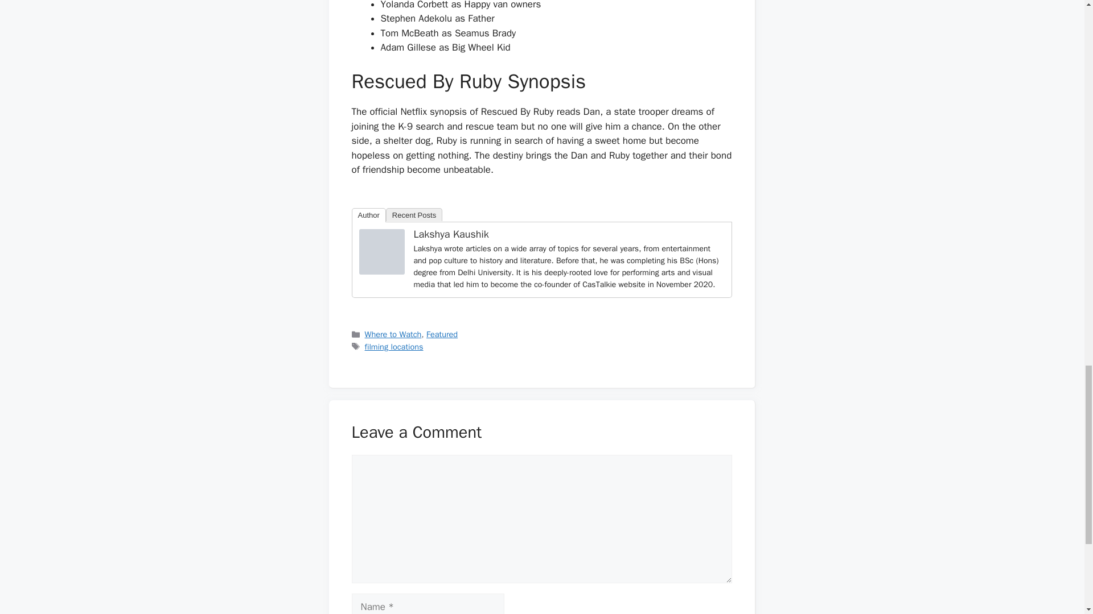 This screenshot has width=1093, height=614. Describe the element at coordinates (442, 334) in the screenshot. I see `Featured` at that location.